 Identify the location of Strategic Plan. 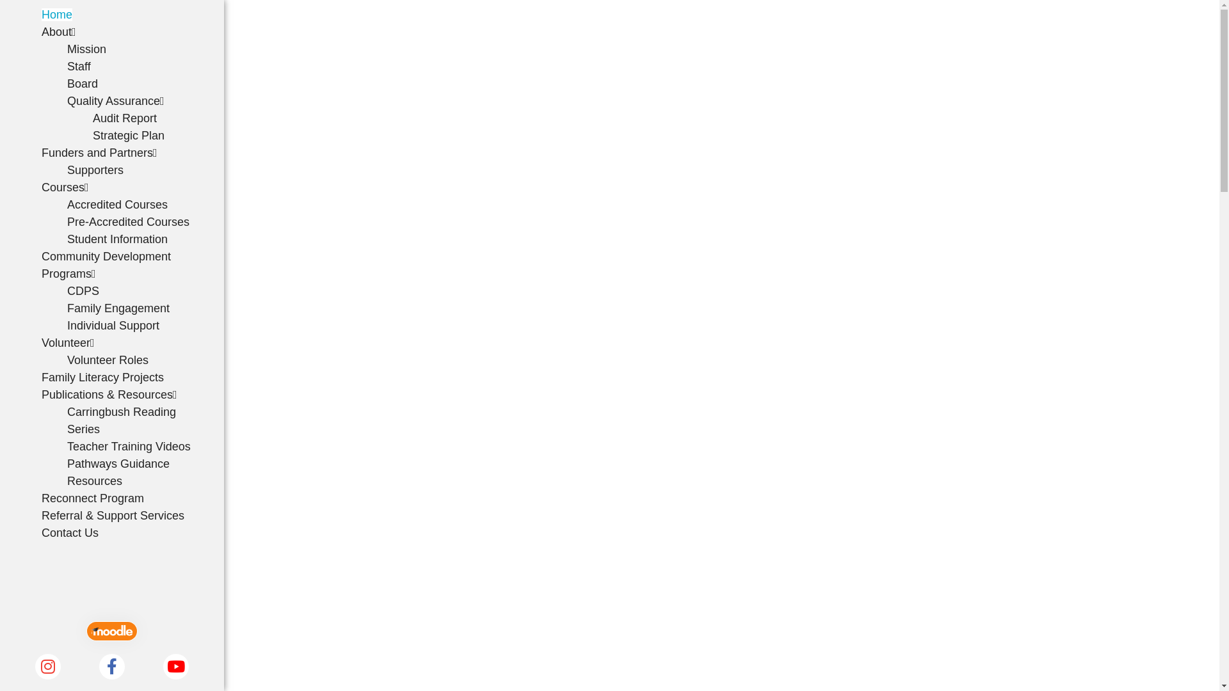
(129, 136).